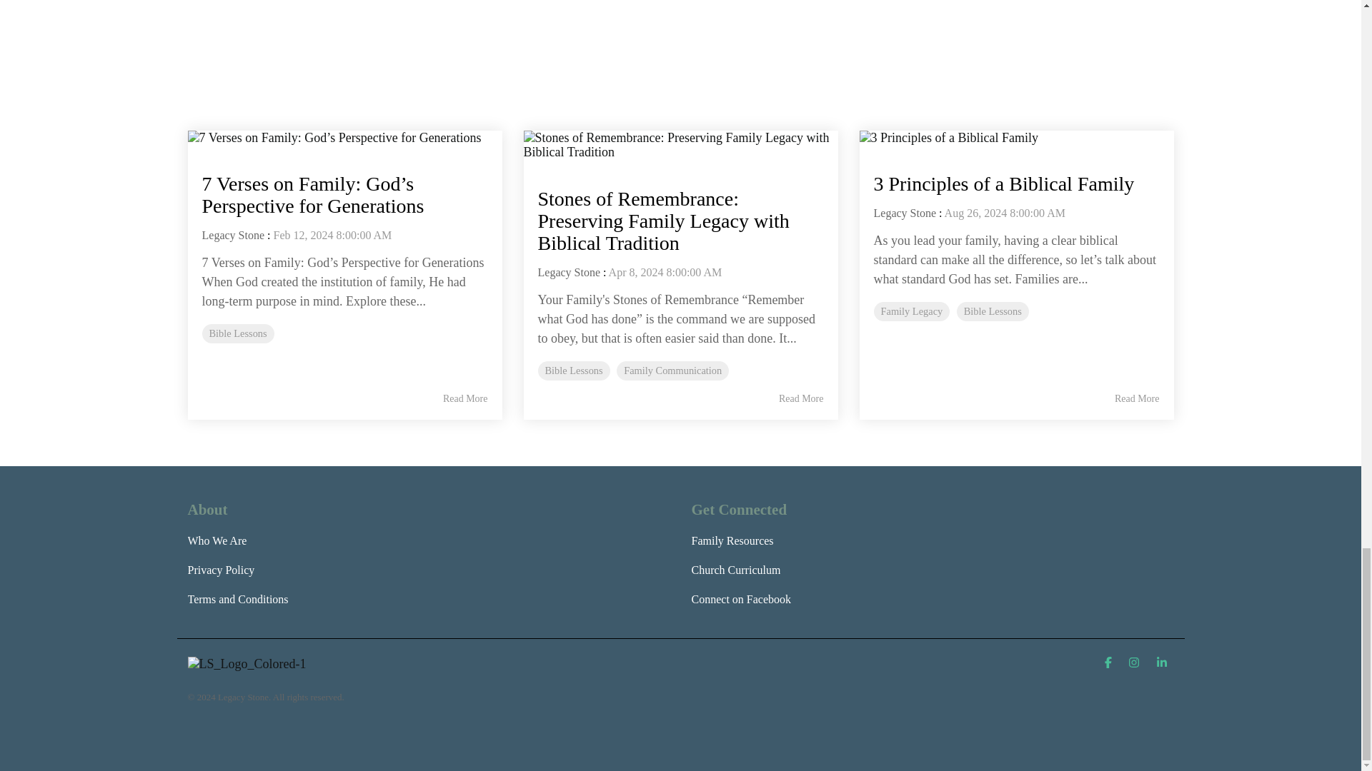  What do you see at coordinates (573, 371) in the screenshot?
I see `Bible Lessons` at bounding box center [573, 371].